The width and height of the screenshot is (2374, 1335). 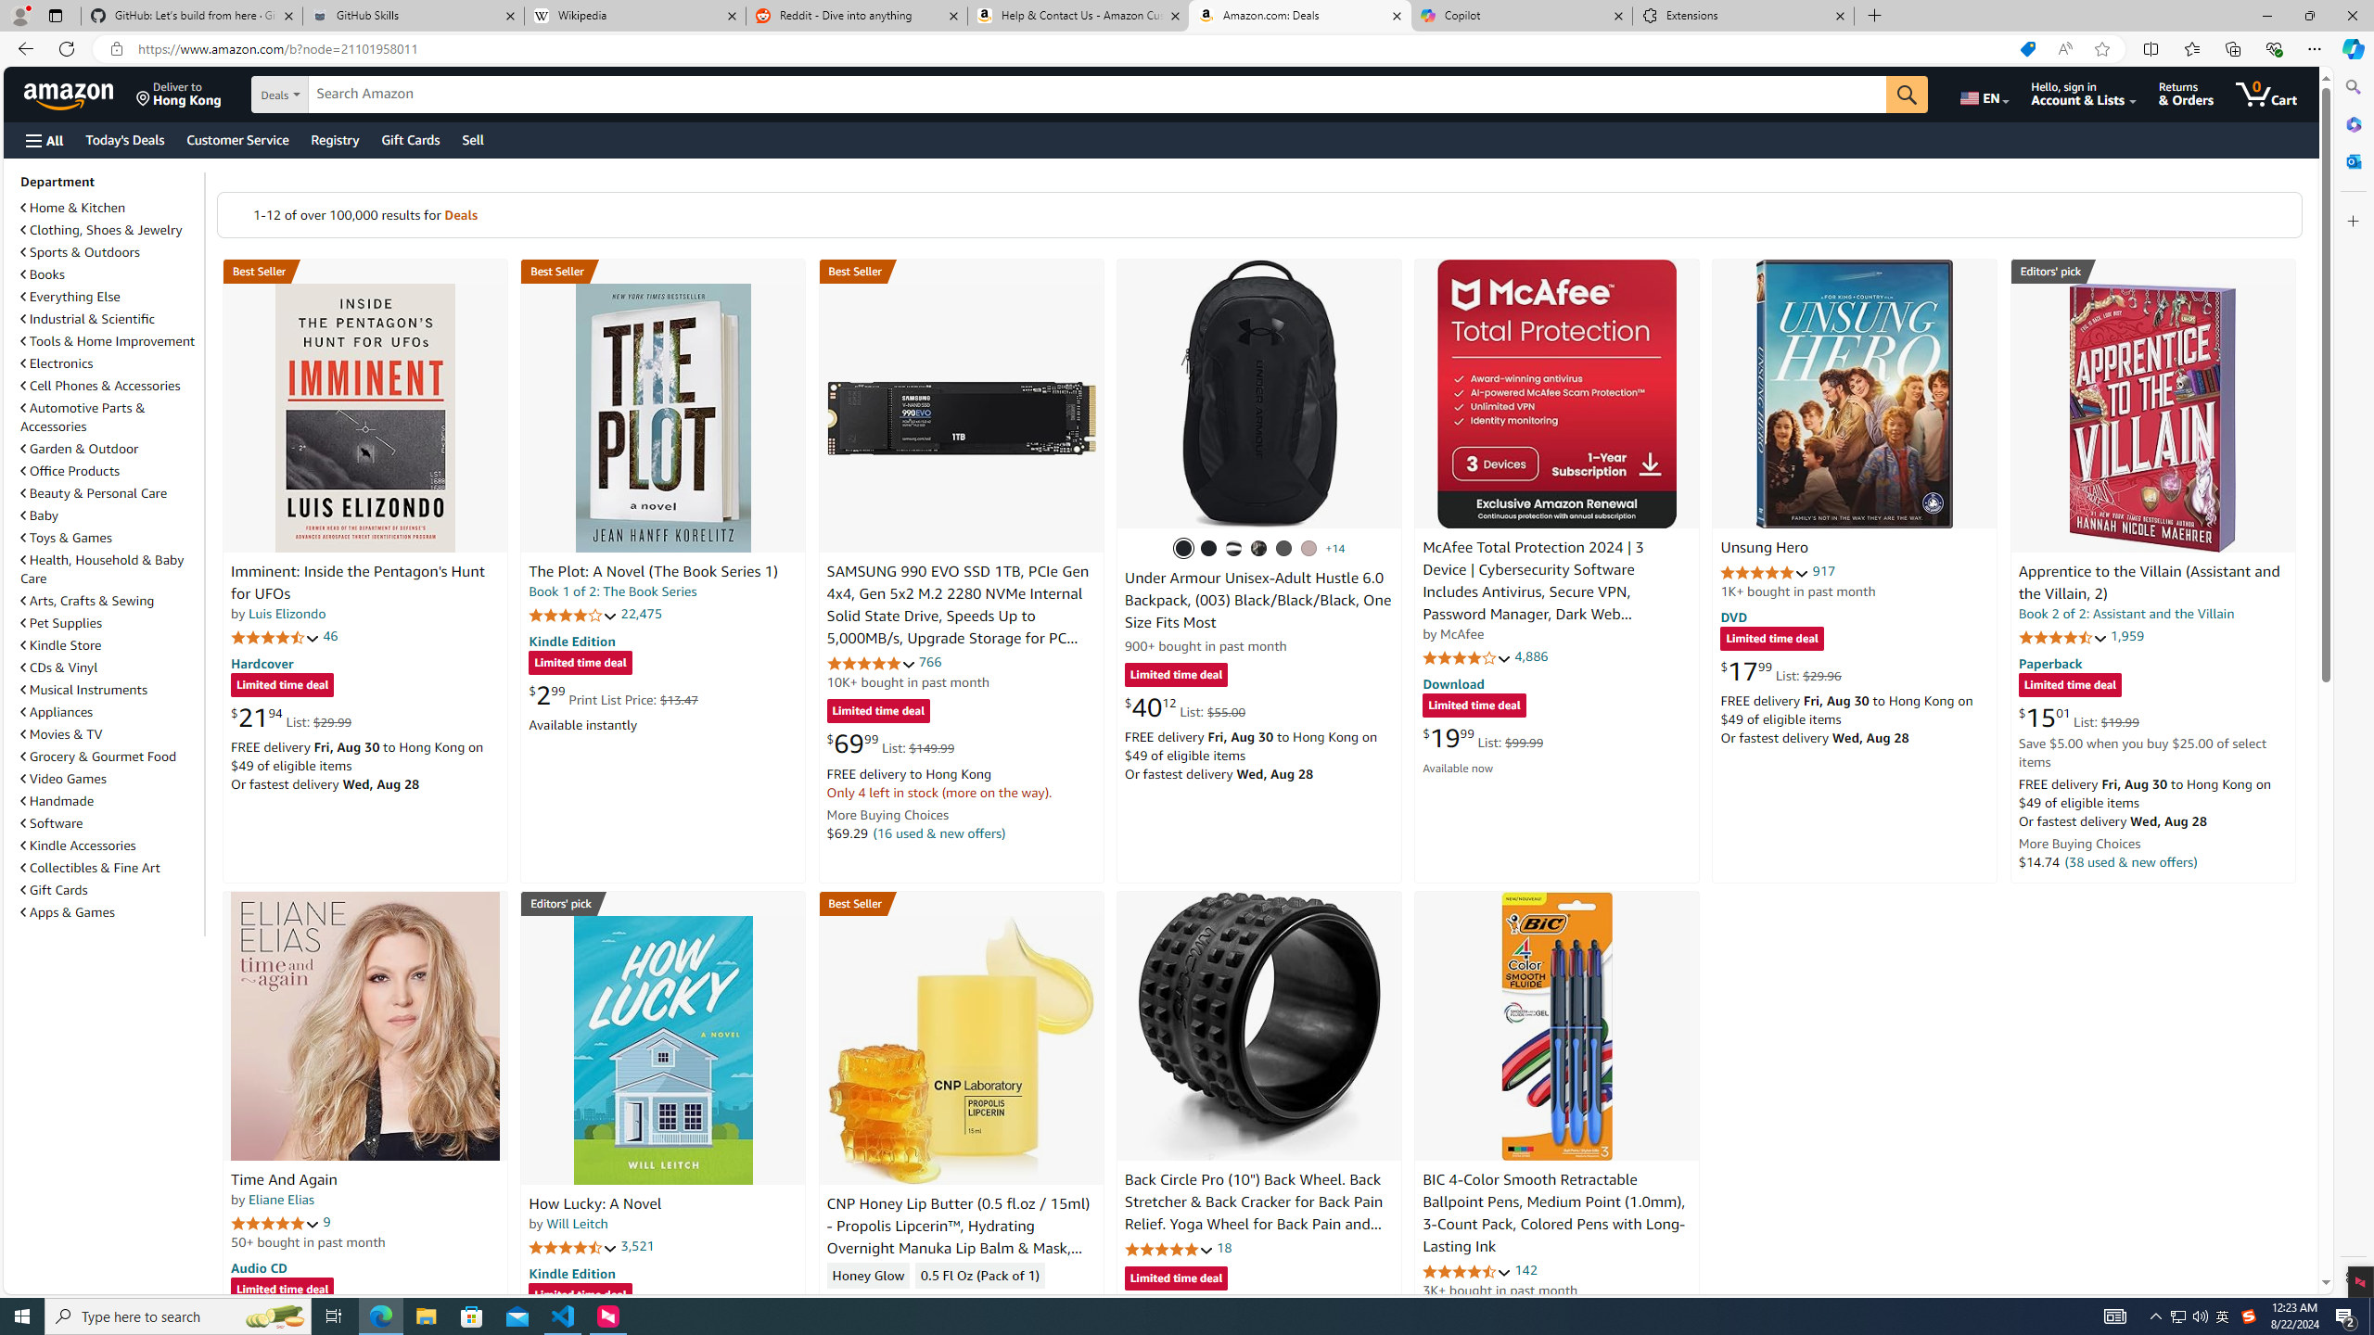 I want to click on Industrial & Scientific, so click(x=89, y=319).